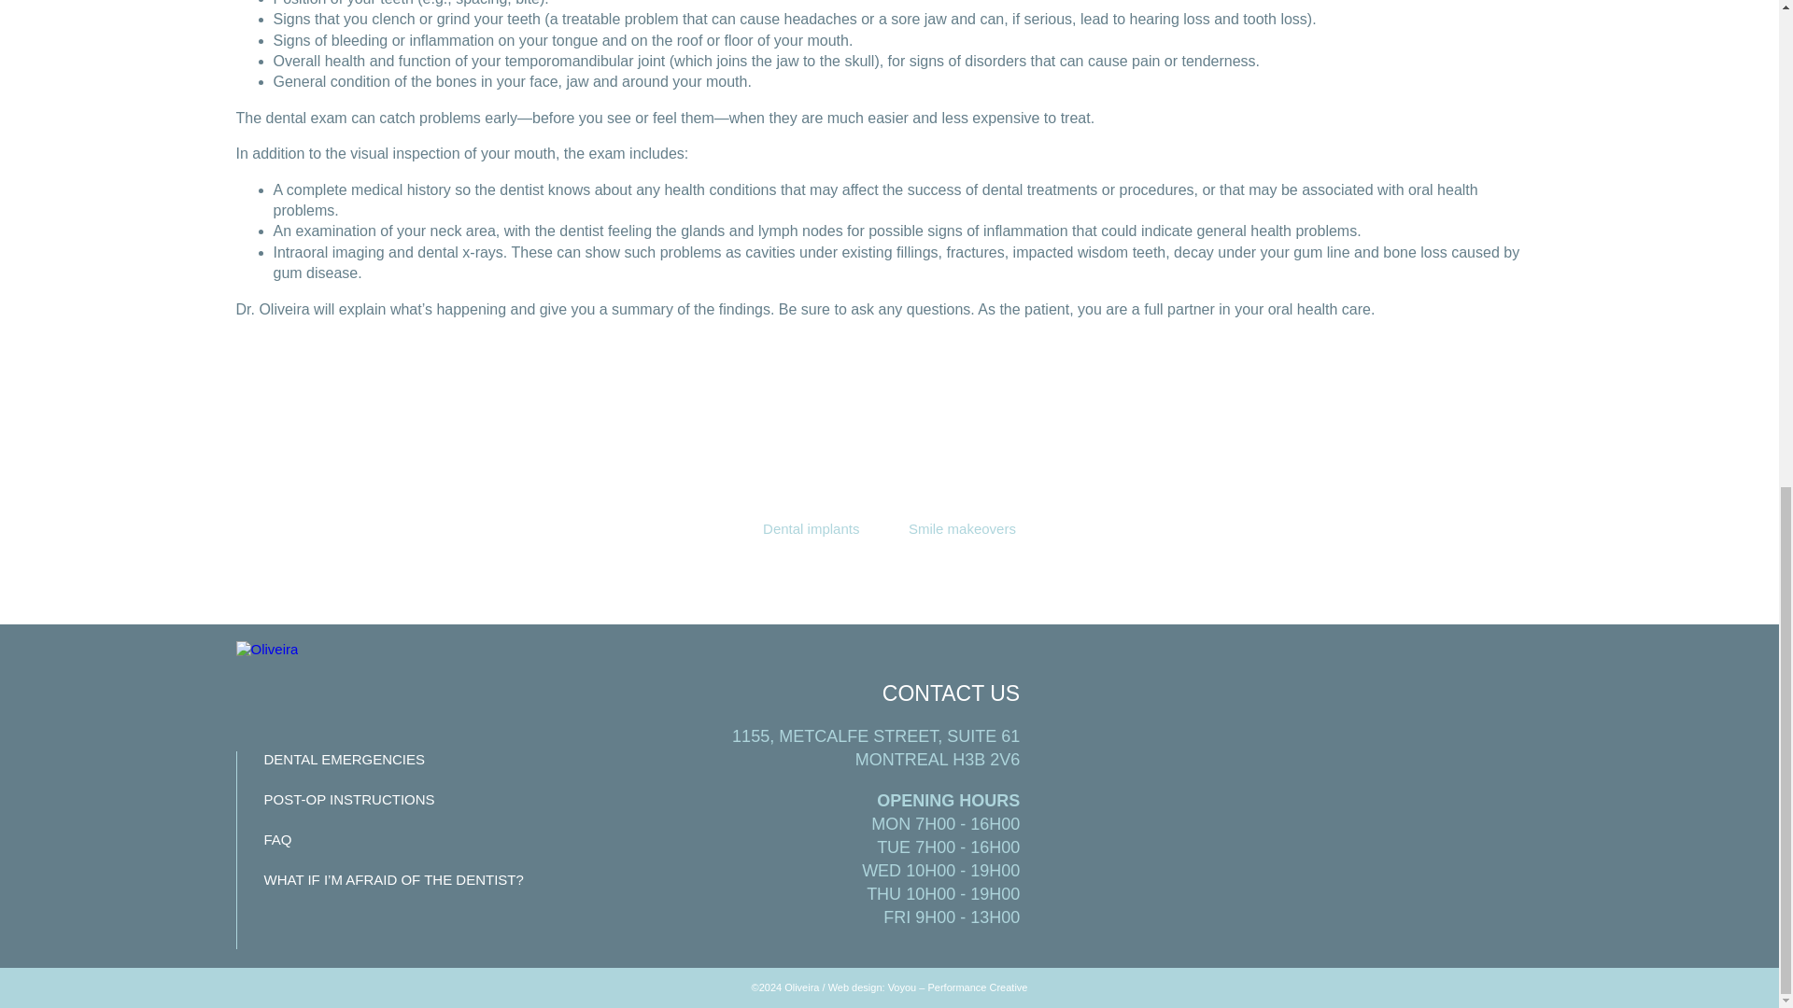 The image size is (1793, 1008). Describe the element at coordinates (811, 528) in the screenshot. I see `Dental implants` at that location.